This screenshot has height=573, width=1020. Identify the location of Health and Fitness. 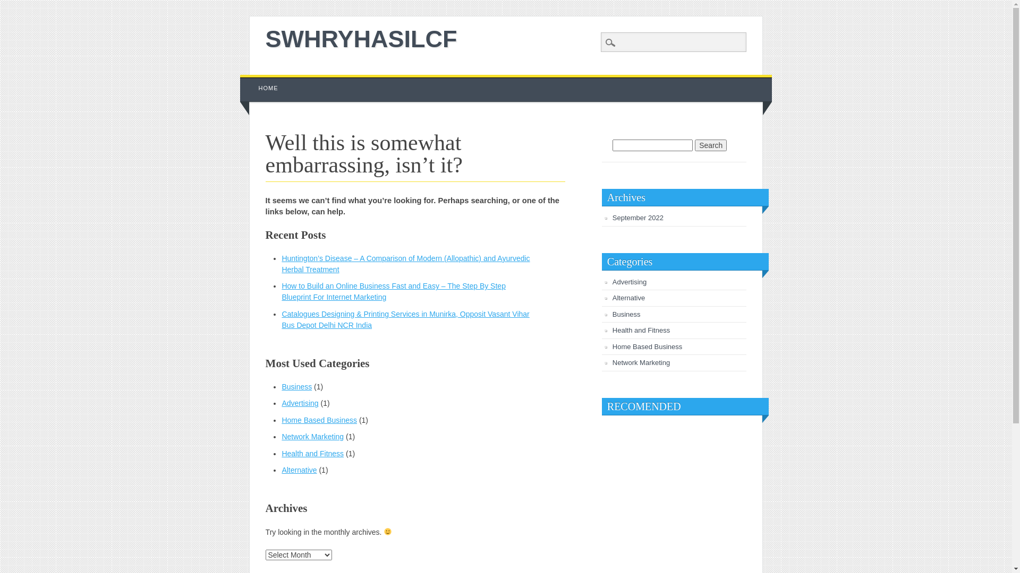
(641, 330).